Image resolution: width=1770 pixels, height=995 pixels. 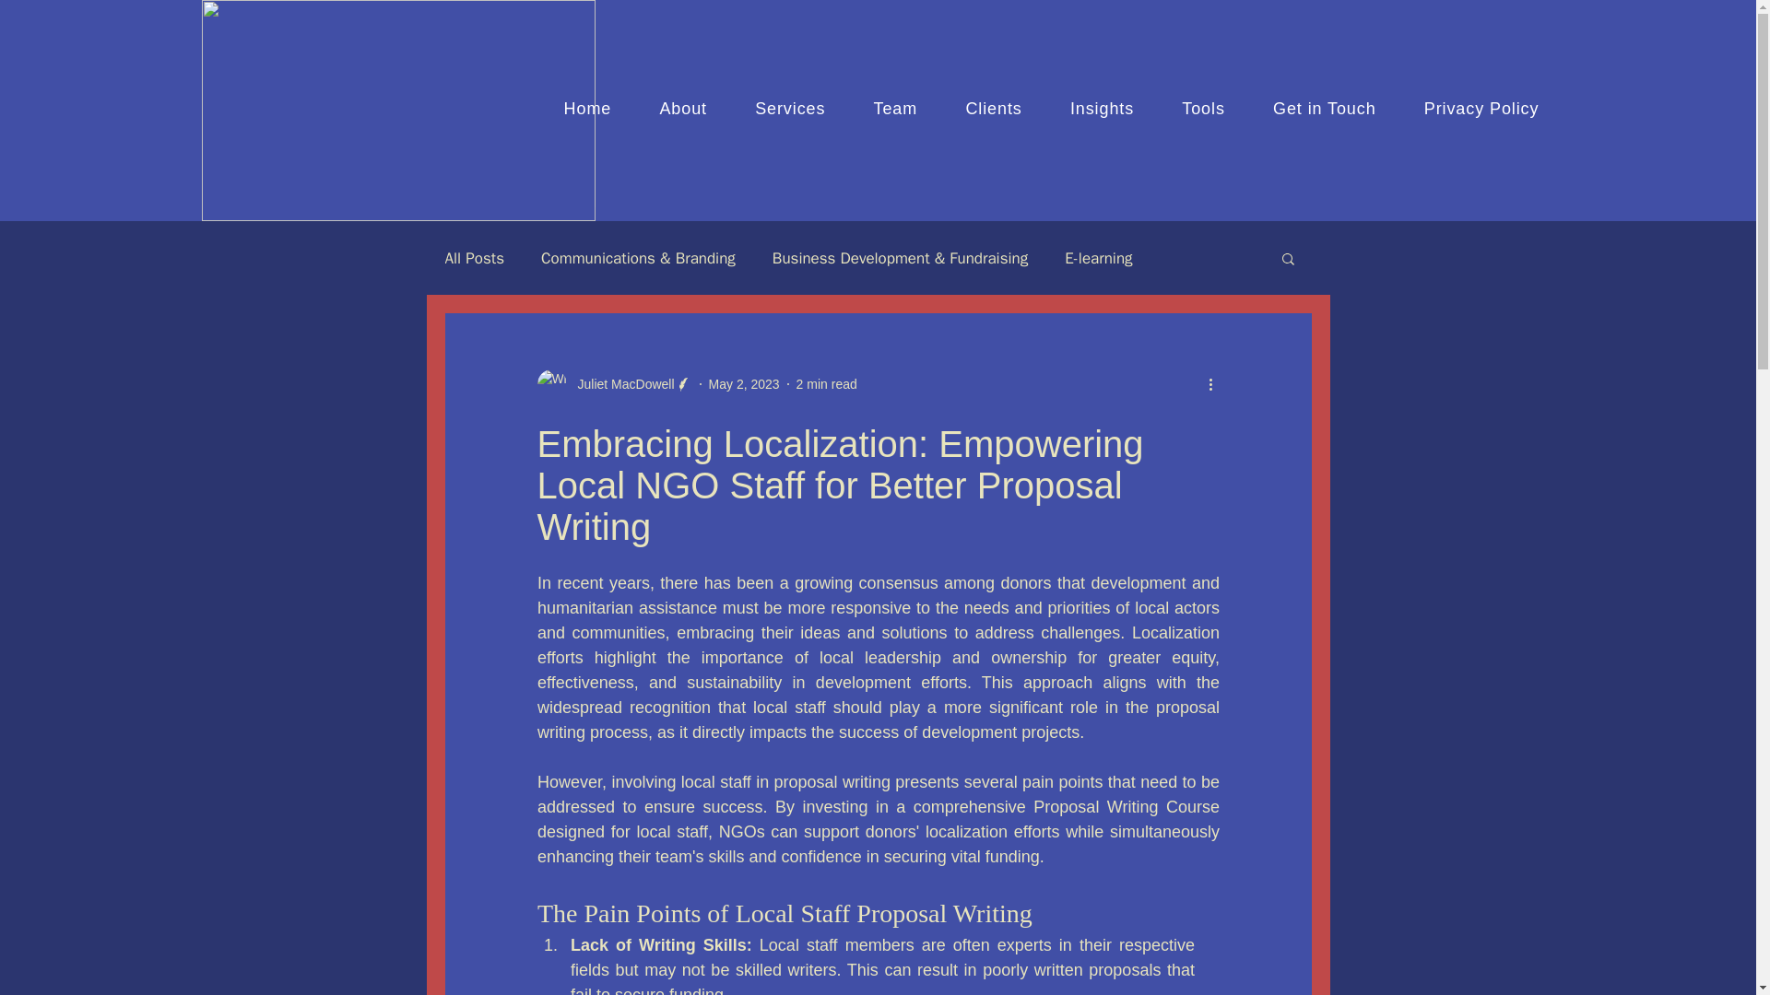 I want to click on Juliet MacDowell, so click(x=614, y=383).